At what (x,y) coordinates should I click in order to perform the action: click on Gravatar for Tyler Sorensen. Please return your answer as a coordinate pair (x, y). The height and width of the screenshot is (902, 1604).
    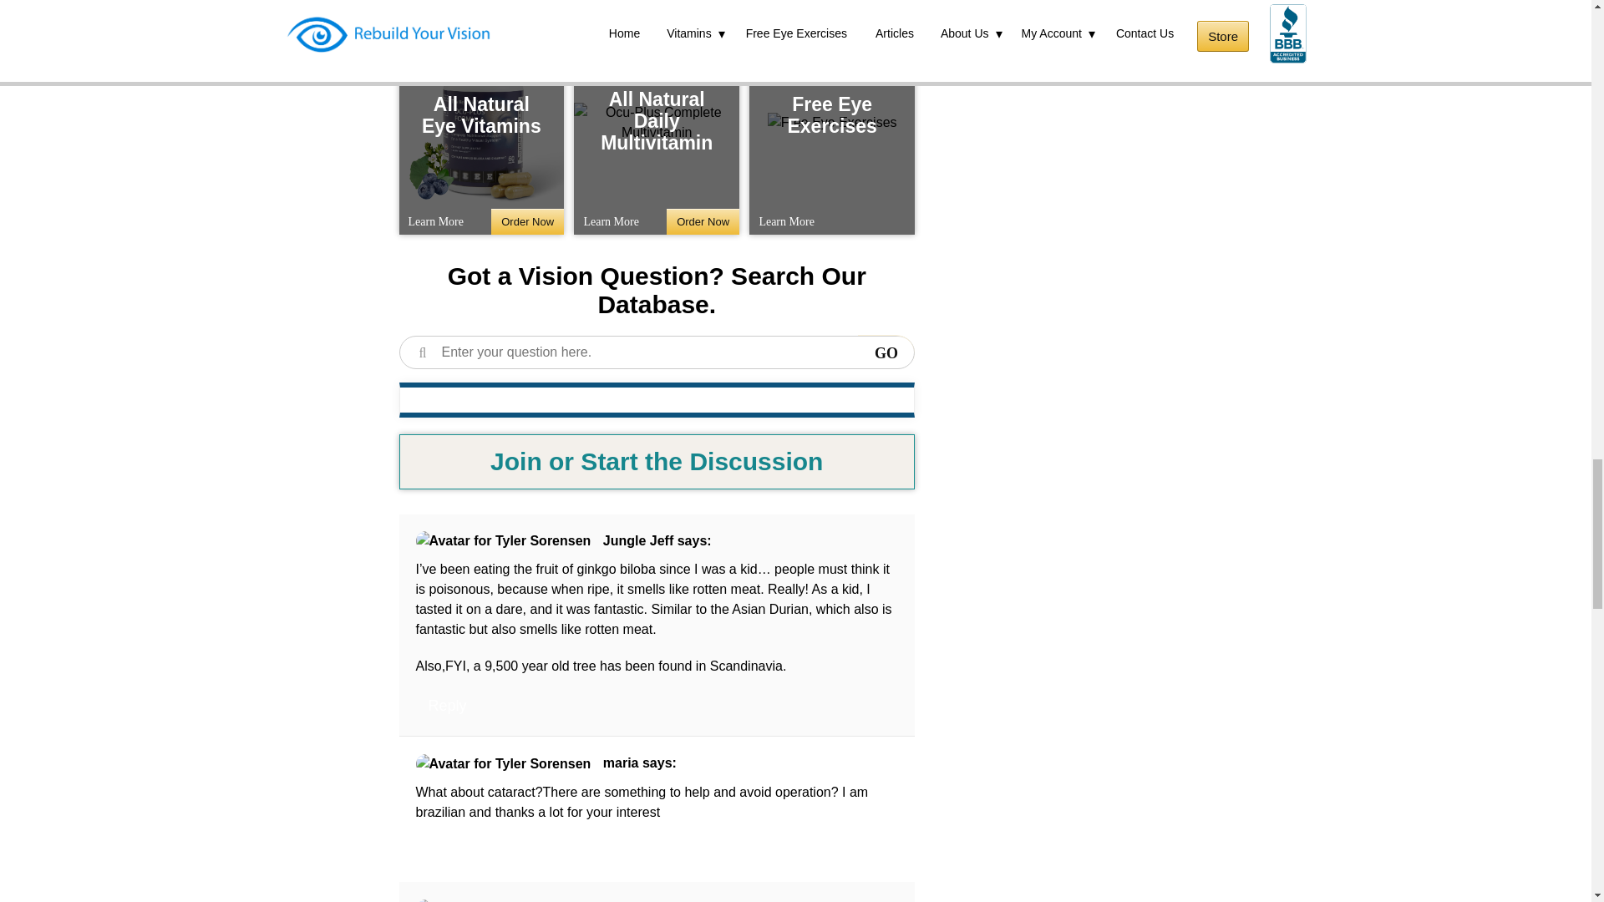
    Looking at the image, I should click on (503, 900).